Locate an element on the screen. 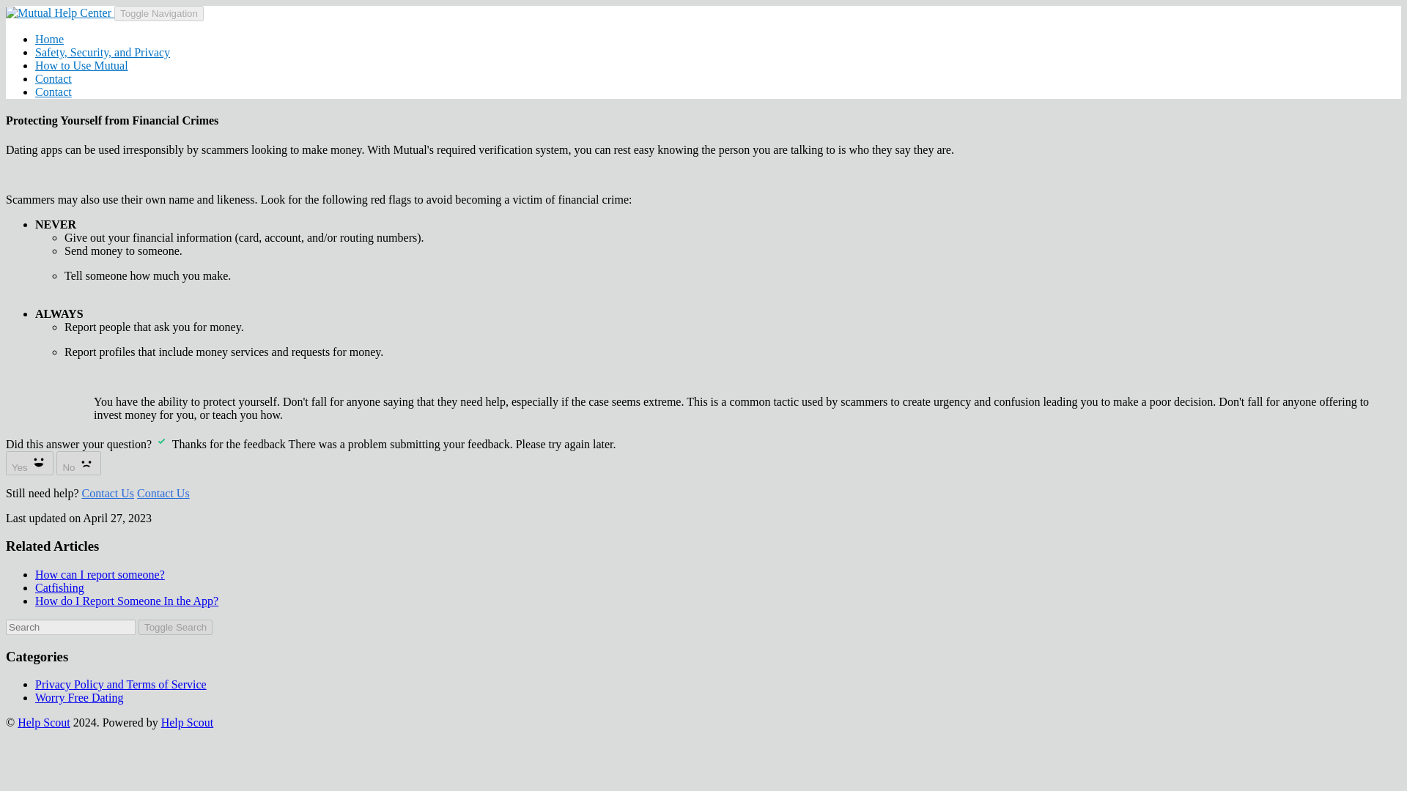 Image resolution: width=1407 pixels, height=791 pixels. No is located at coordinates (78, 463).